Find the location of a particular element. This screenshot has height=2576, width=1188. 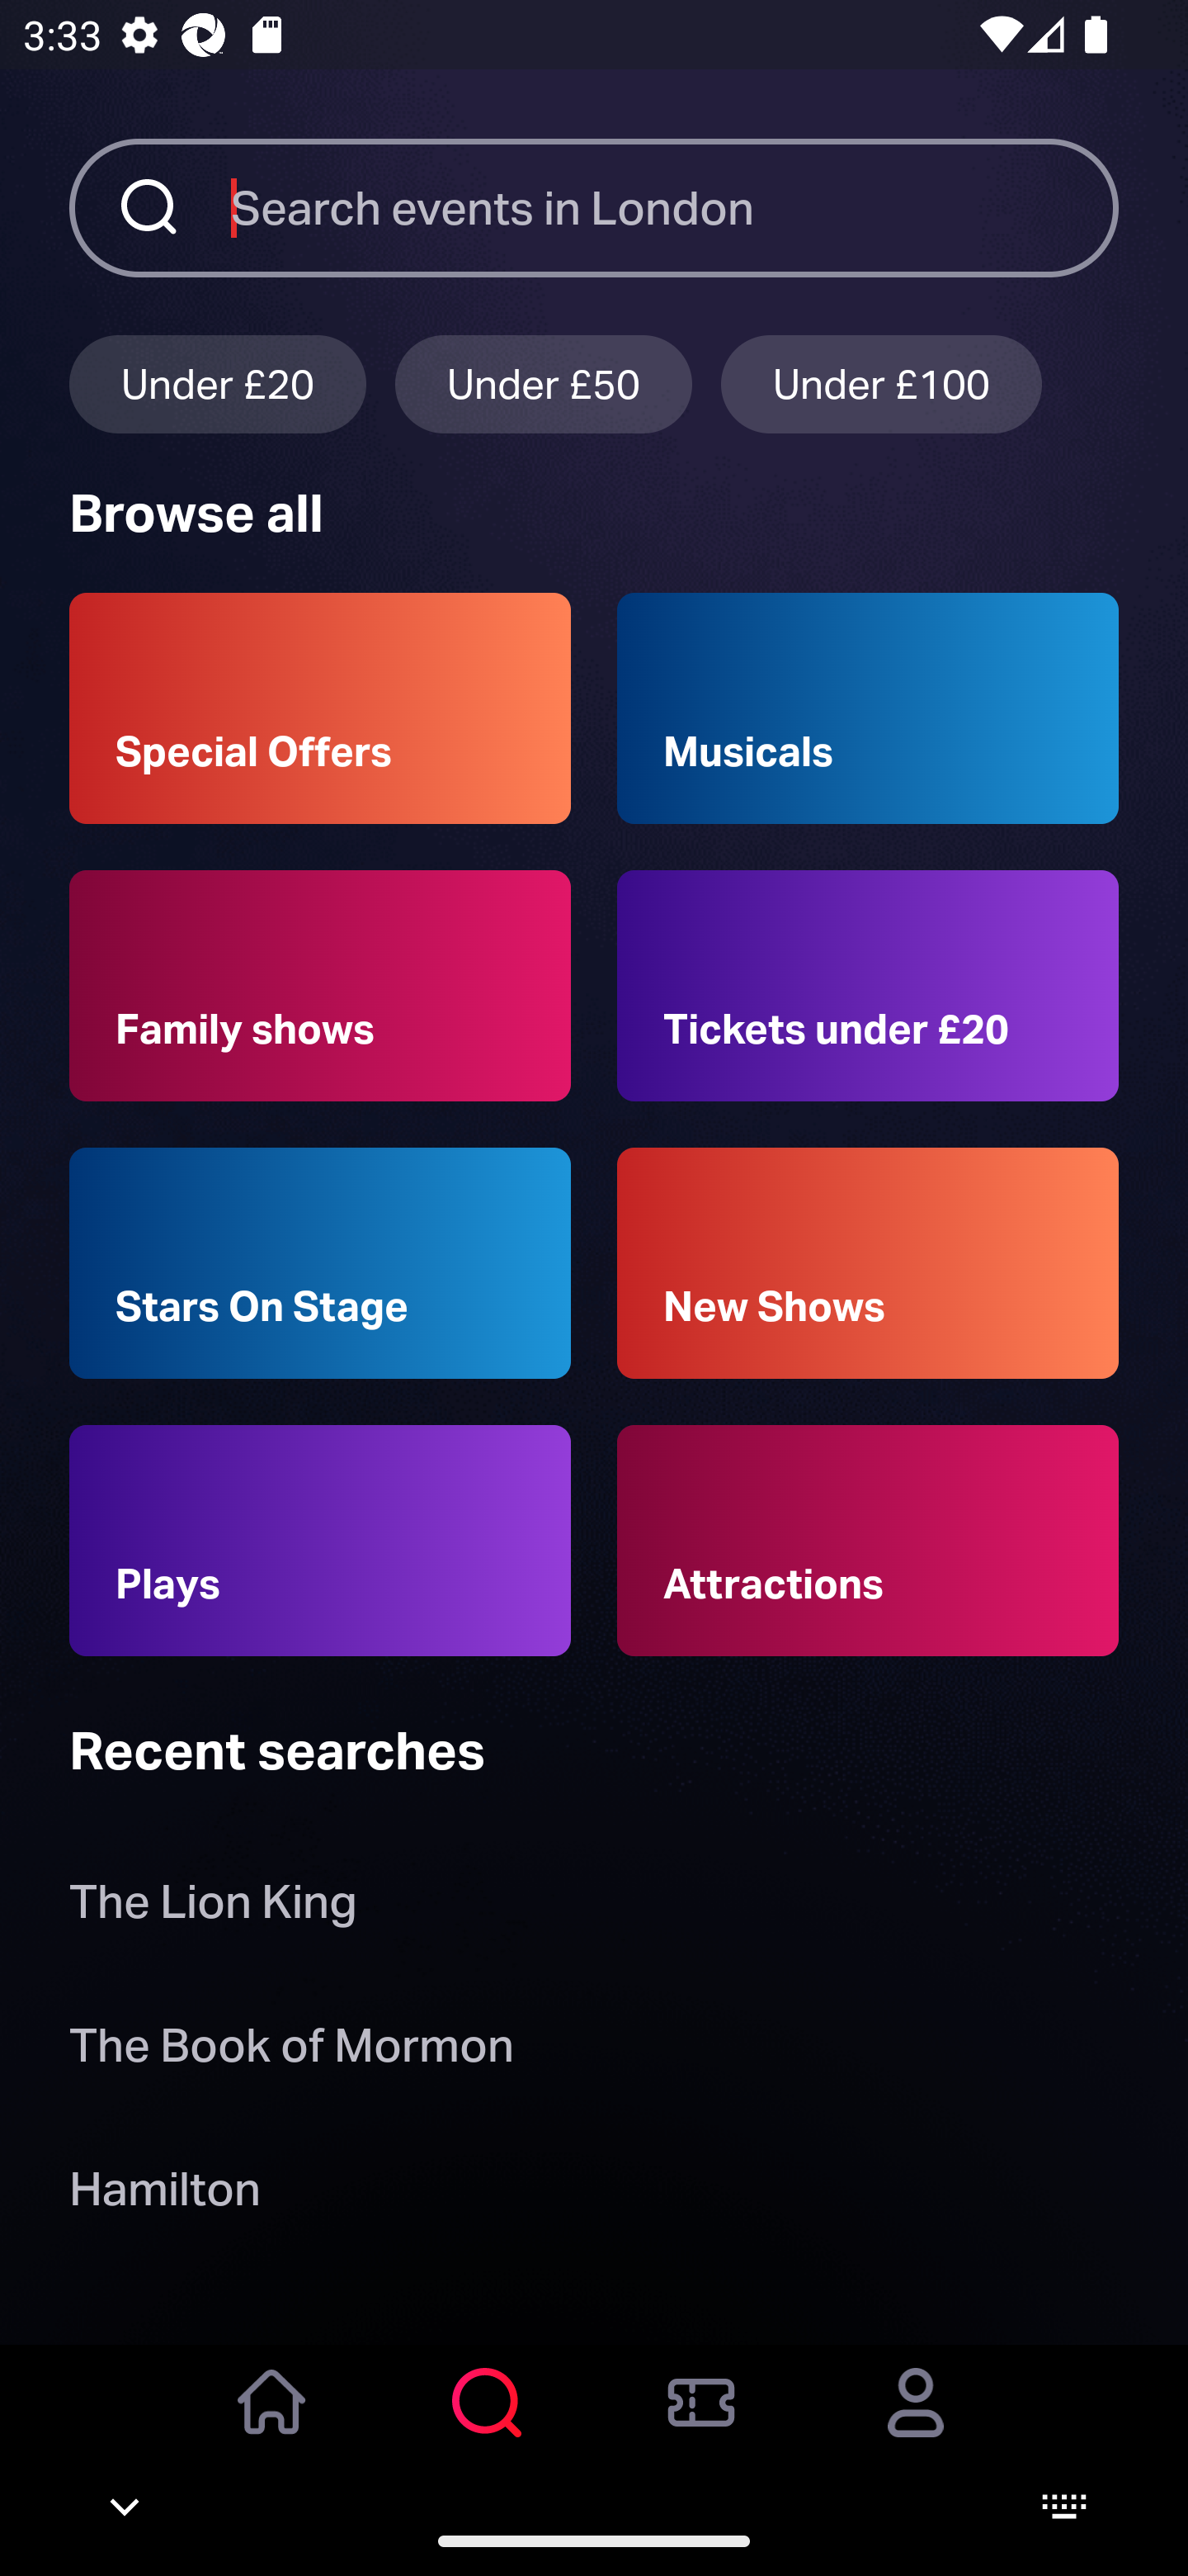

The Book of Mormon is located at coordinates (291, 2051).